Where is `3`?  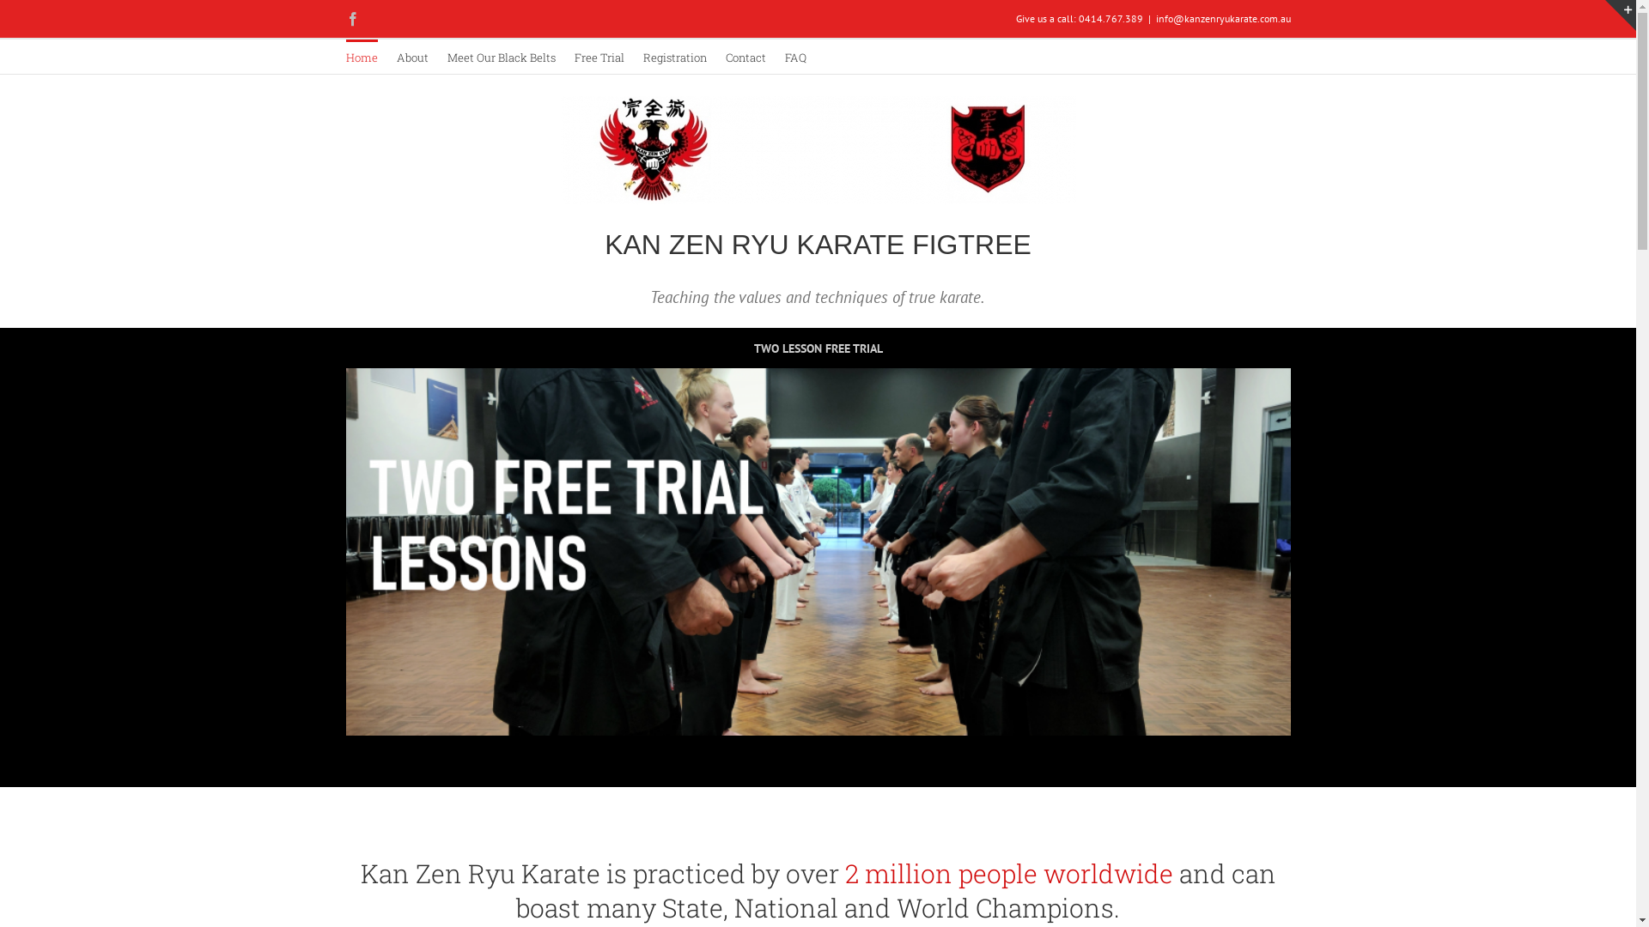
3 is located at coordinates (838, 754).